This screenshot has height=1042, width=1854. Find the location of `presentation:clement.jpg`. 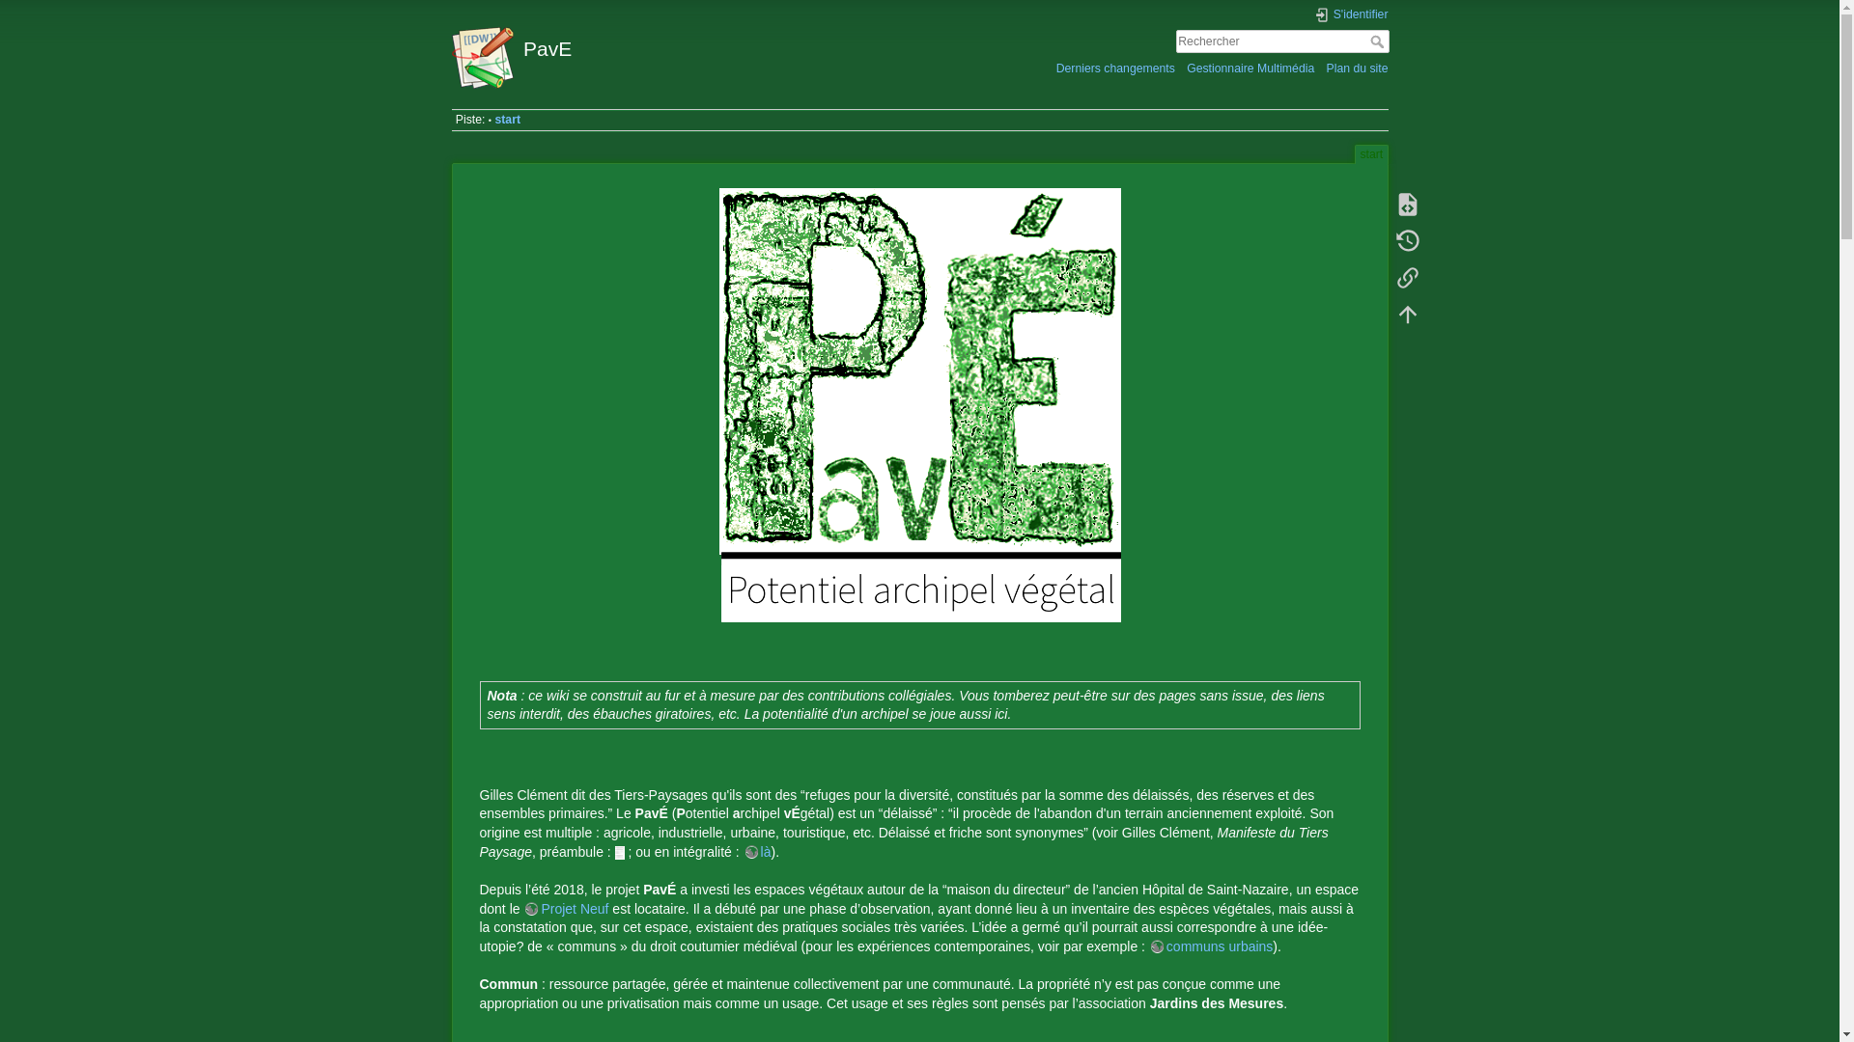

presentation:clement.jpg is located at coordinates (620, 852).